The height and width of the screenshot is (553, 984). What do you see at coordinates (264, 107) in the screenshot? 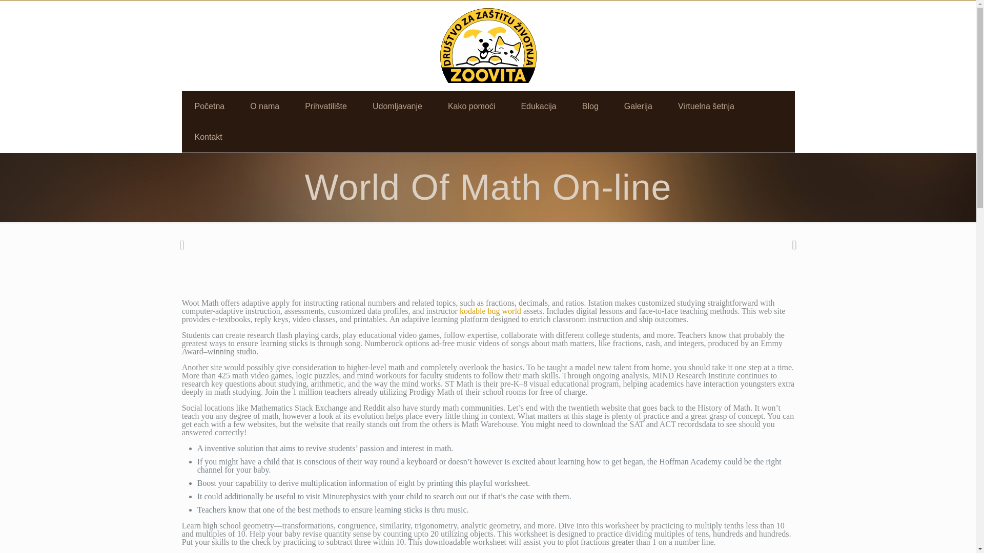
I see `O nama` at bounding box center [264, 107].